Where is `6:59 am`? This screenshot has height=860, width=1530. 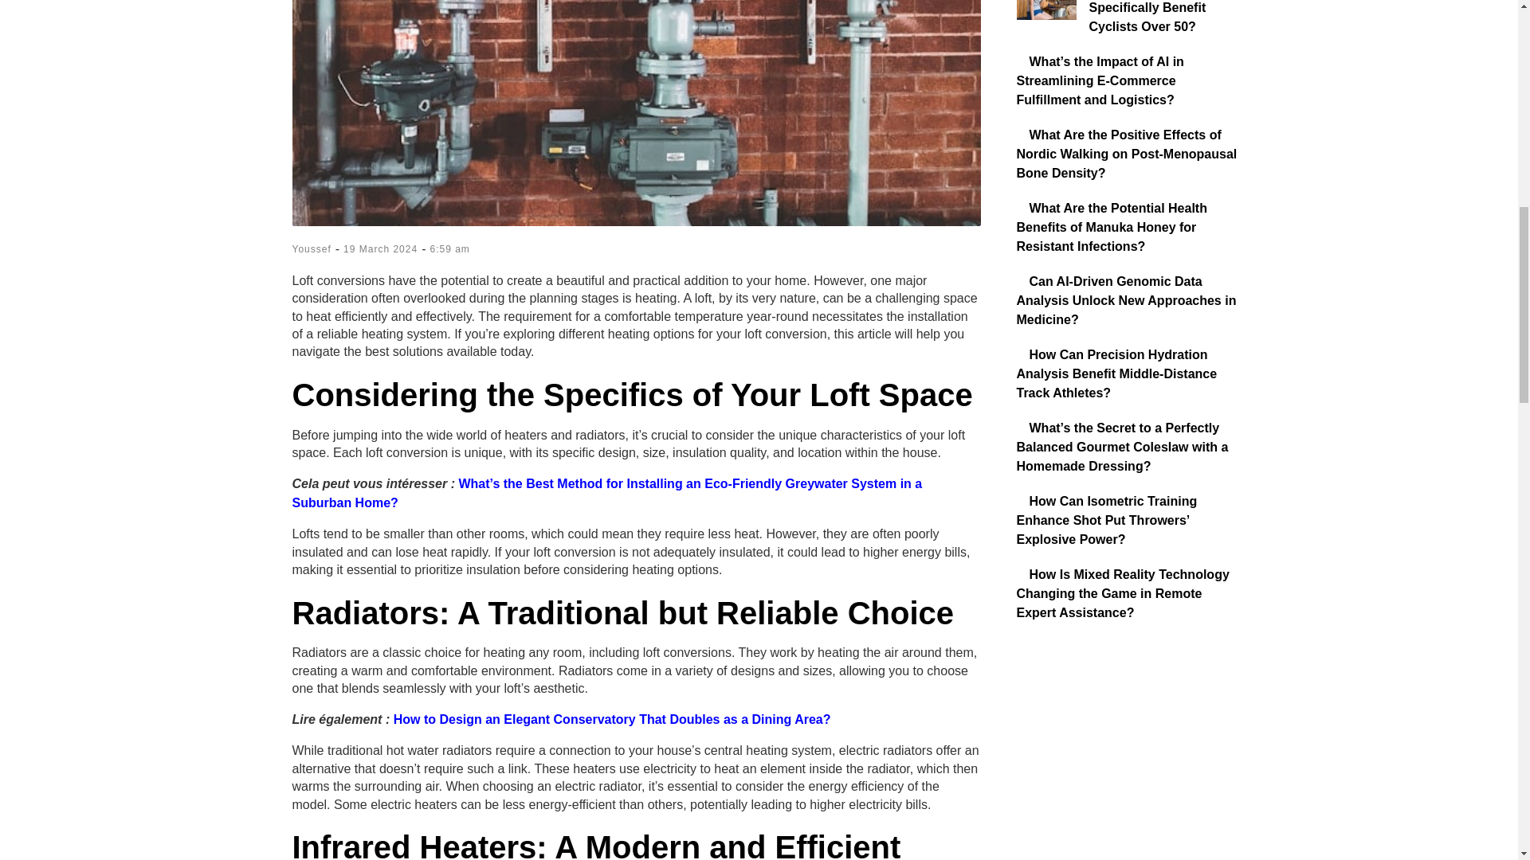 6:59 am is located at coordinates (449, 248).